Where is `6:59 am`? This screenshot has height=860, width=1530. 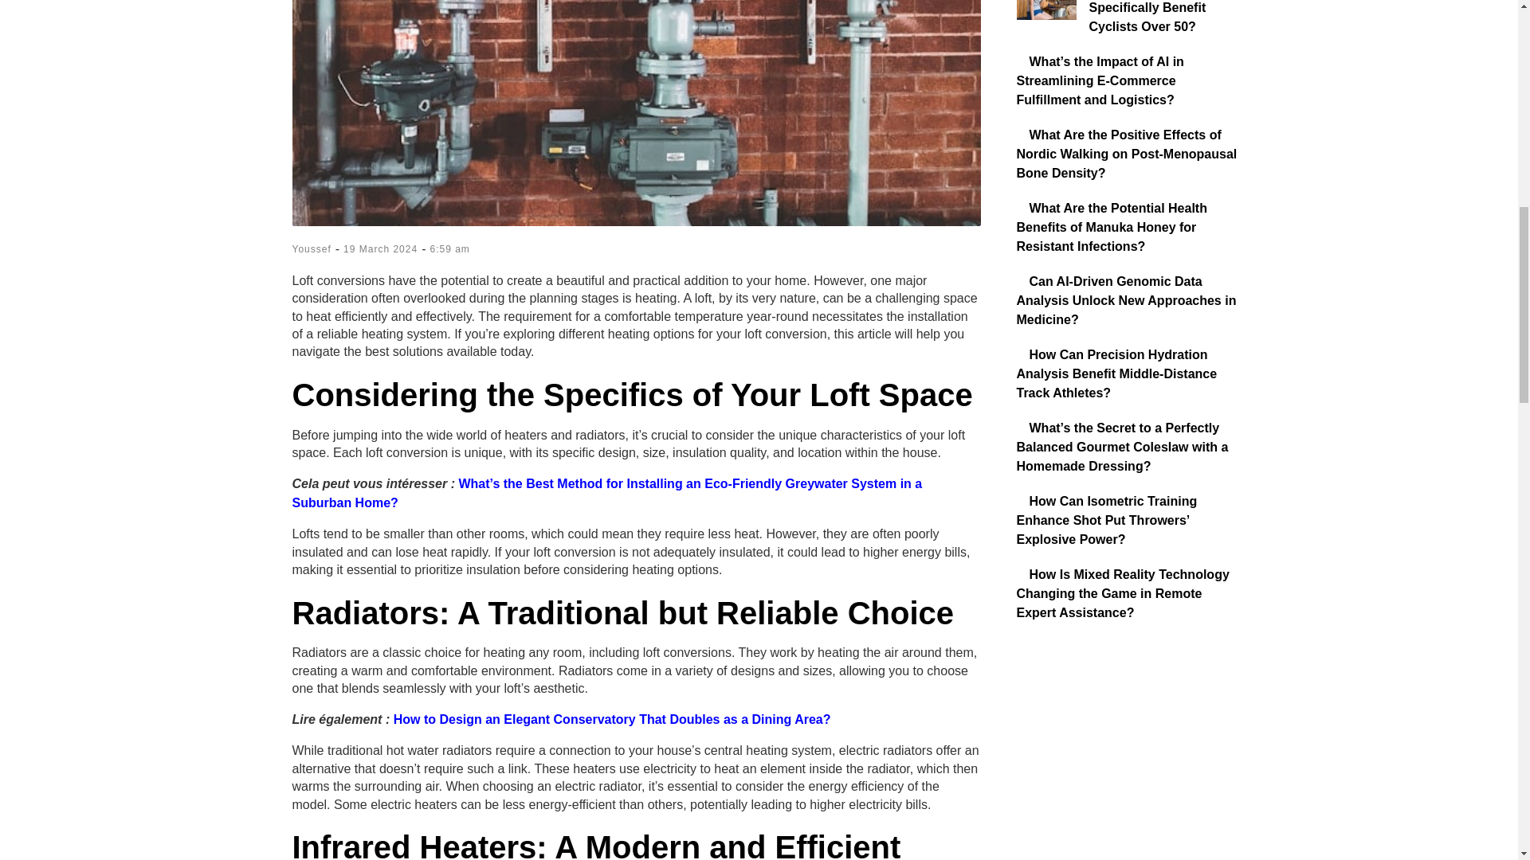 6:59 am is located at coordinates (449, 248).